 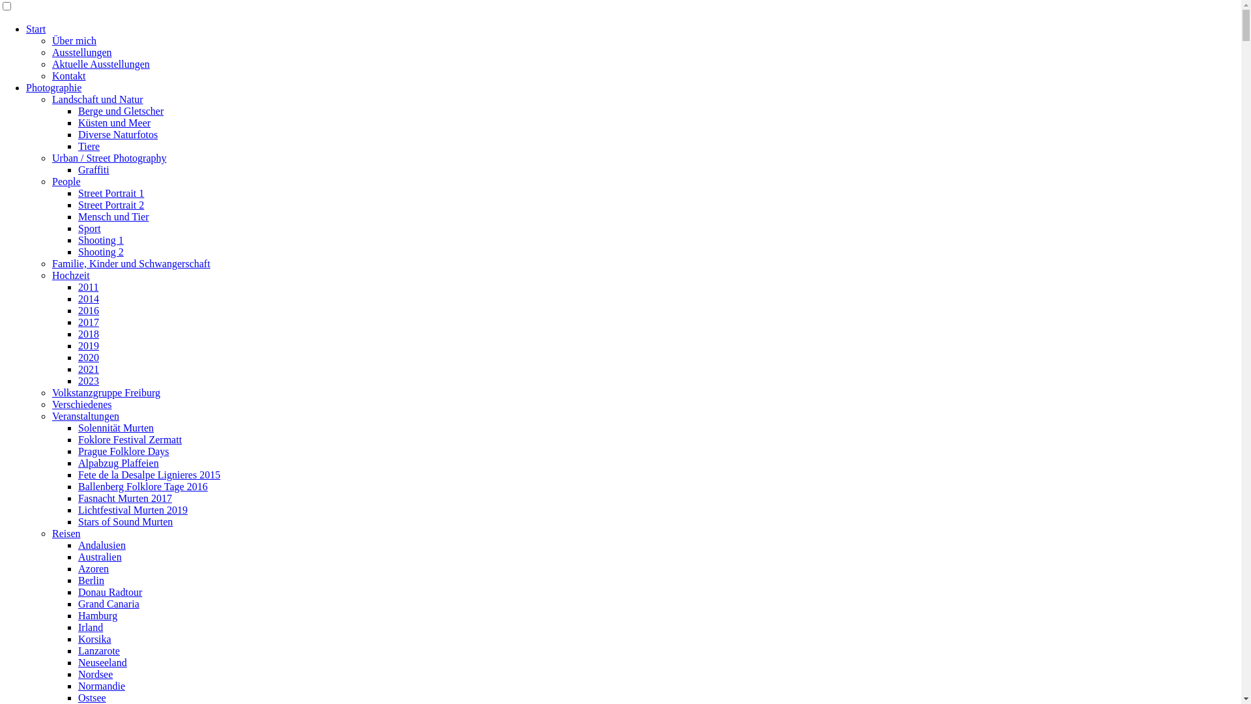 What do you see at coordinates (95, 639) in the screenshot?
I see `Korsika` at bounding box center [95, 639].